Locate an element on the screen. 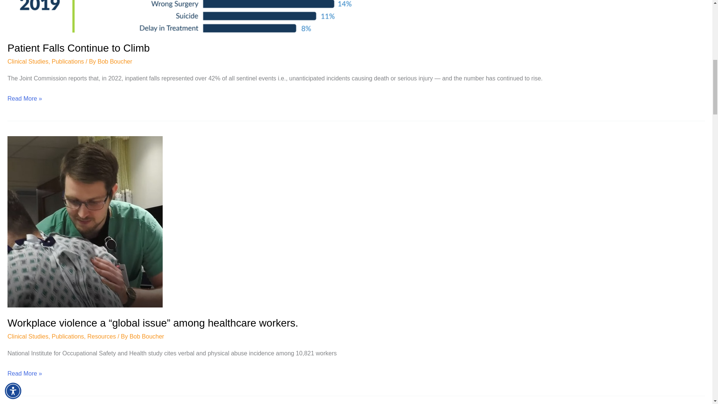  View all posts by Bob Boucher is located at coordinates (147, 337).